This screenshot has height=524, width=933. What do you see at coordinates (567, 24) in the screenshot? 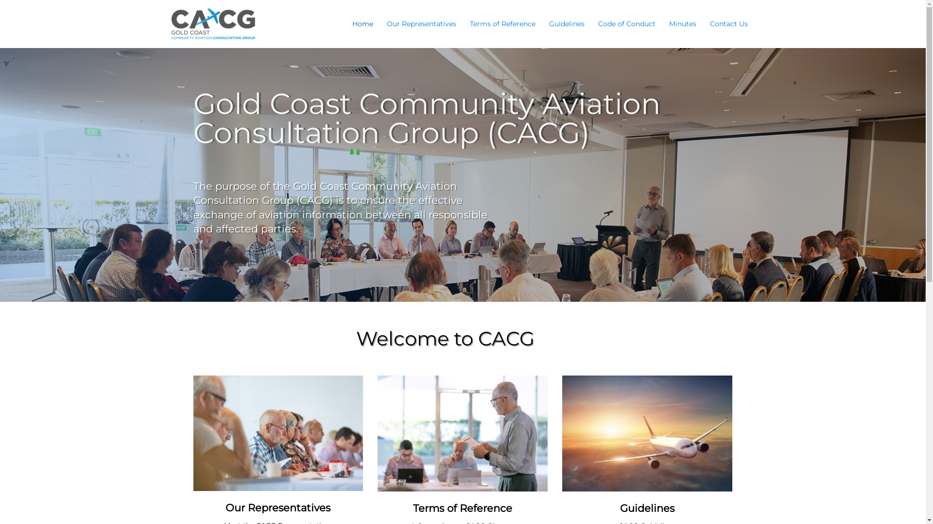
I see `Guidelines` at bounding box center [567, 24].